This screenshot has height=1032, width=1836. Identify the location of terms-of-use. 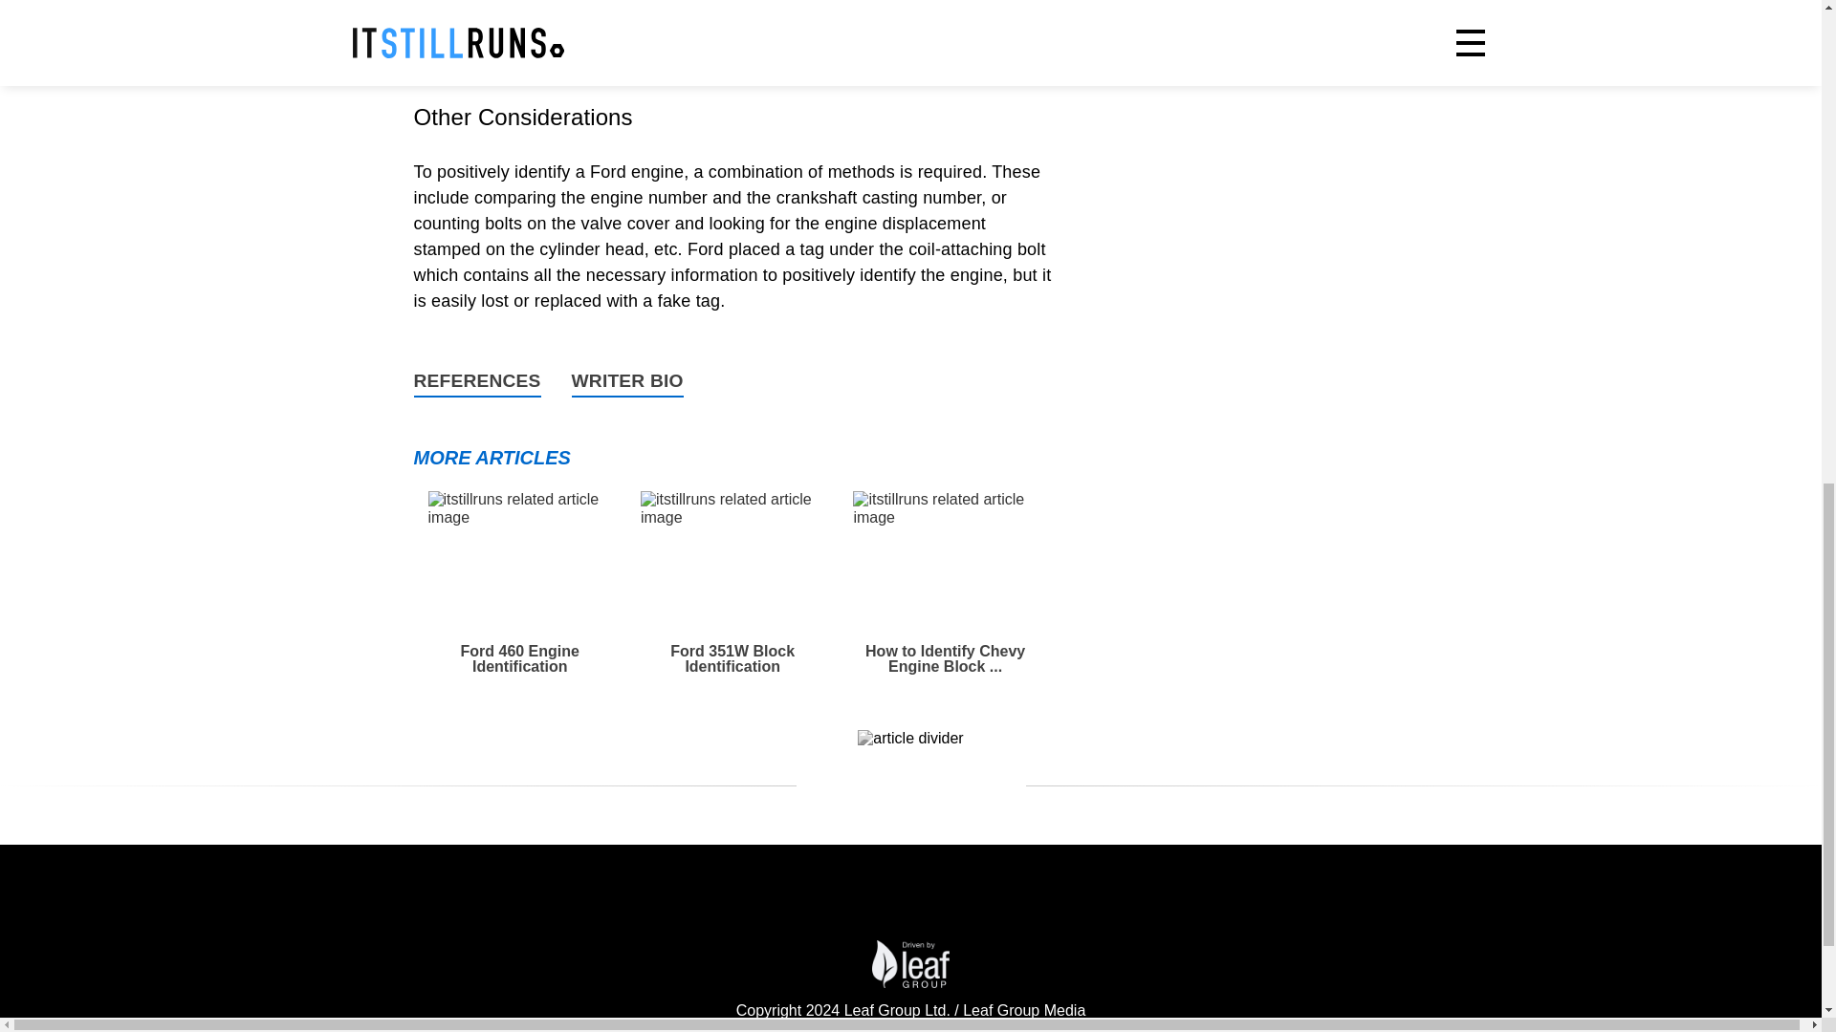
(1214, 1030).